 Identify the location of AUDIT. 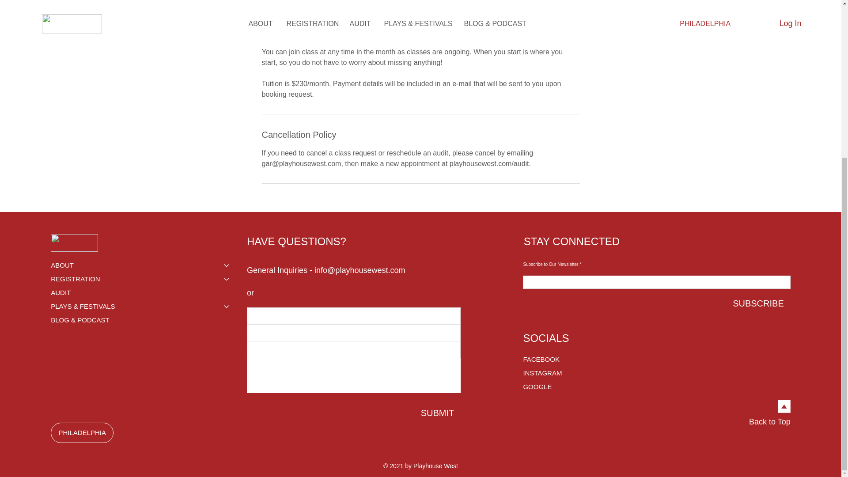
(144, 292).